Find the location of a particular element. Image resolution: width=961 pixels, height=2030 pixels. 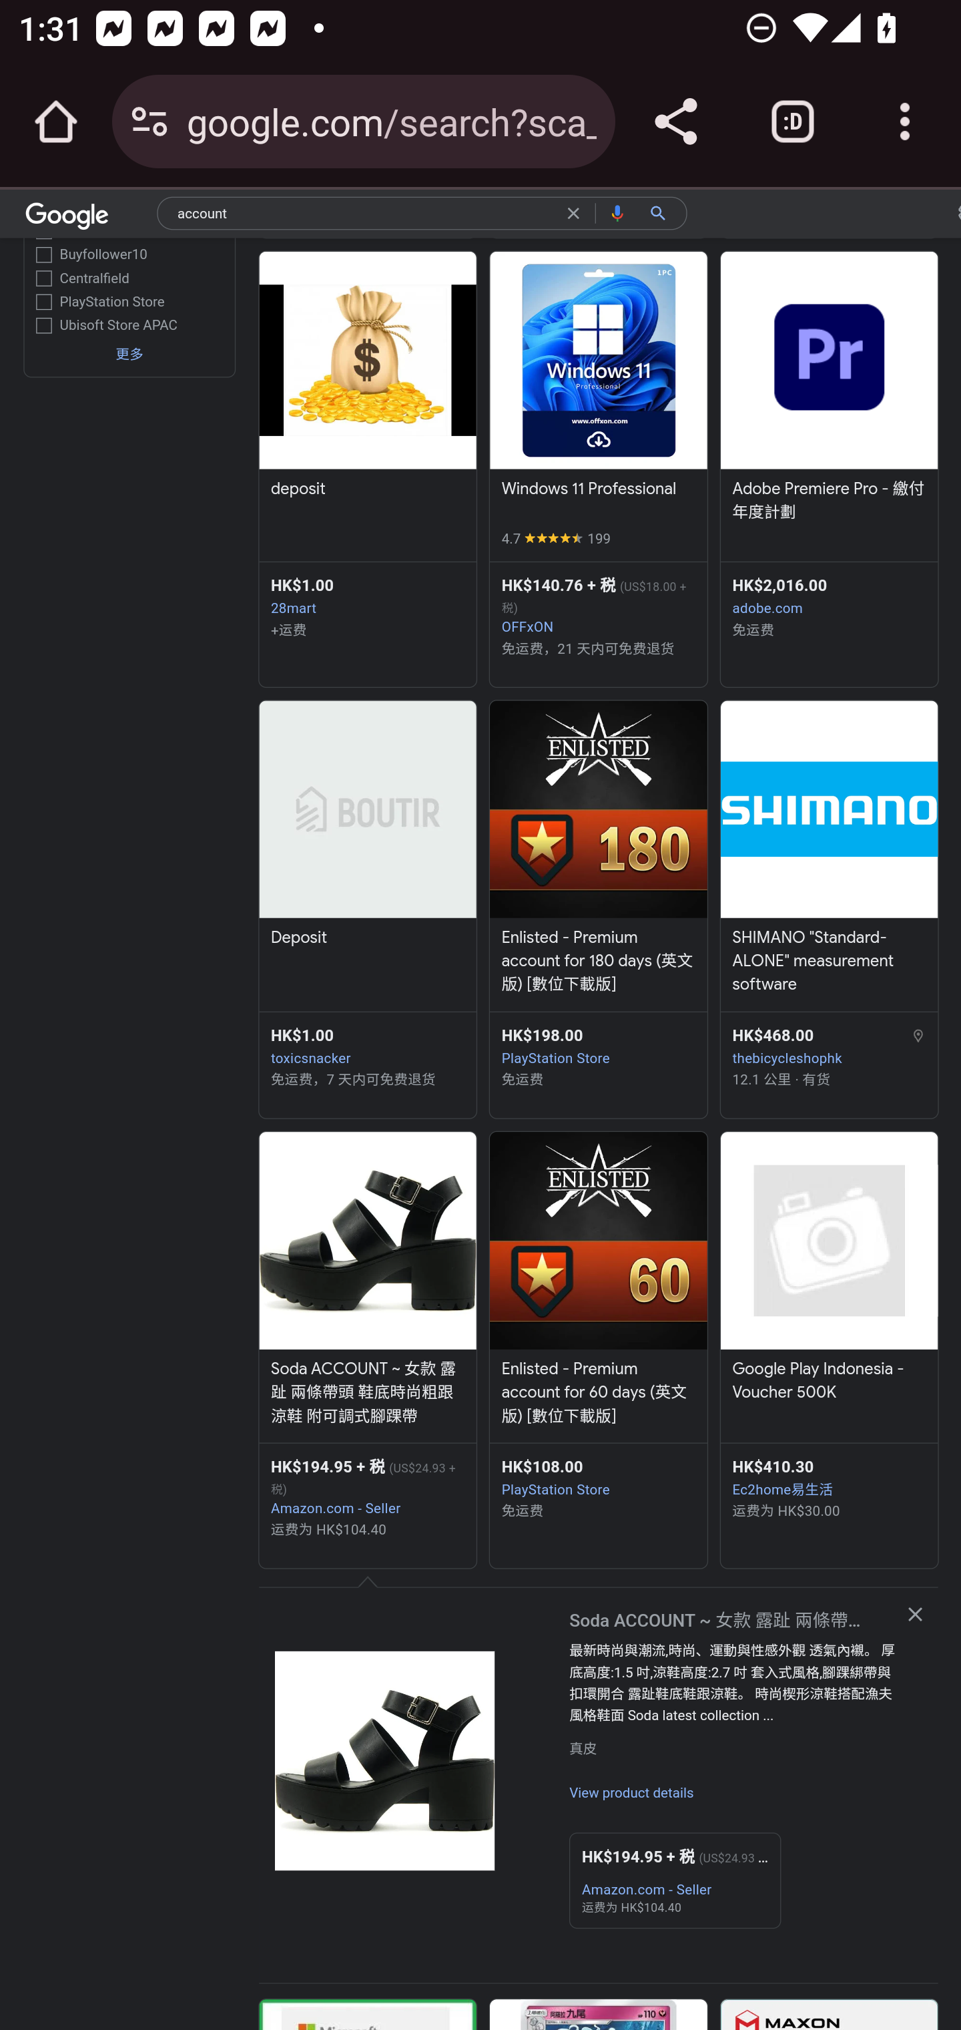

Google Play Indonesia - Voucher 500K is located at coordinates (829, 1381).